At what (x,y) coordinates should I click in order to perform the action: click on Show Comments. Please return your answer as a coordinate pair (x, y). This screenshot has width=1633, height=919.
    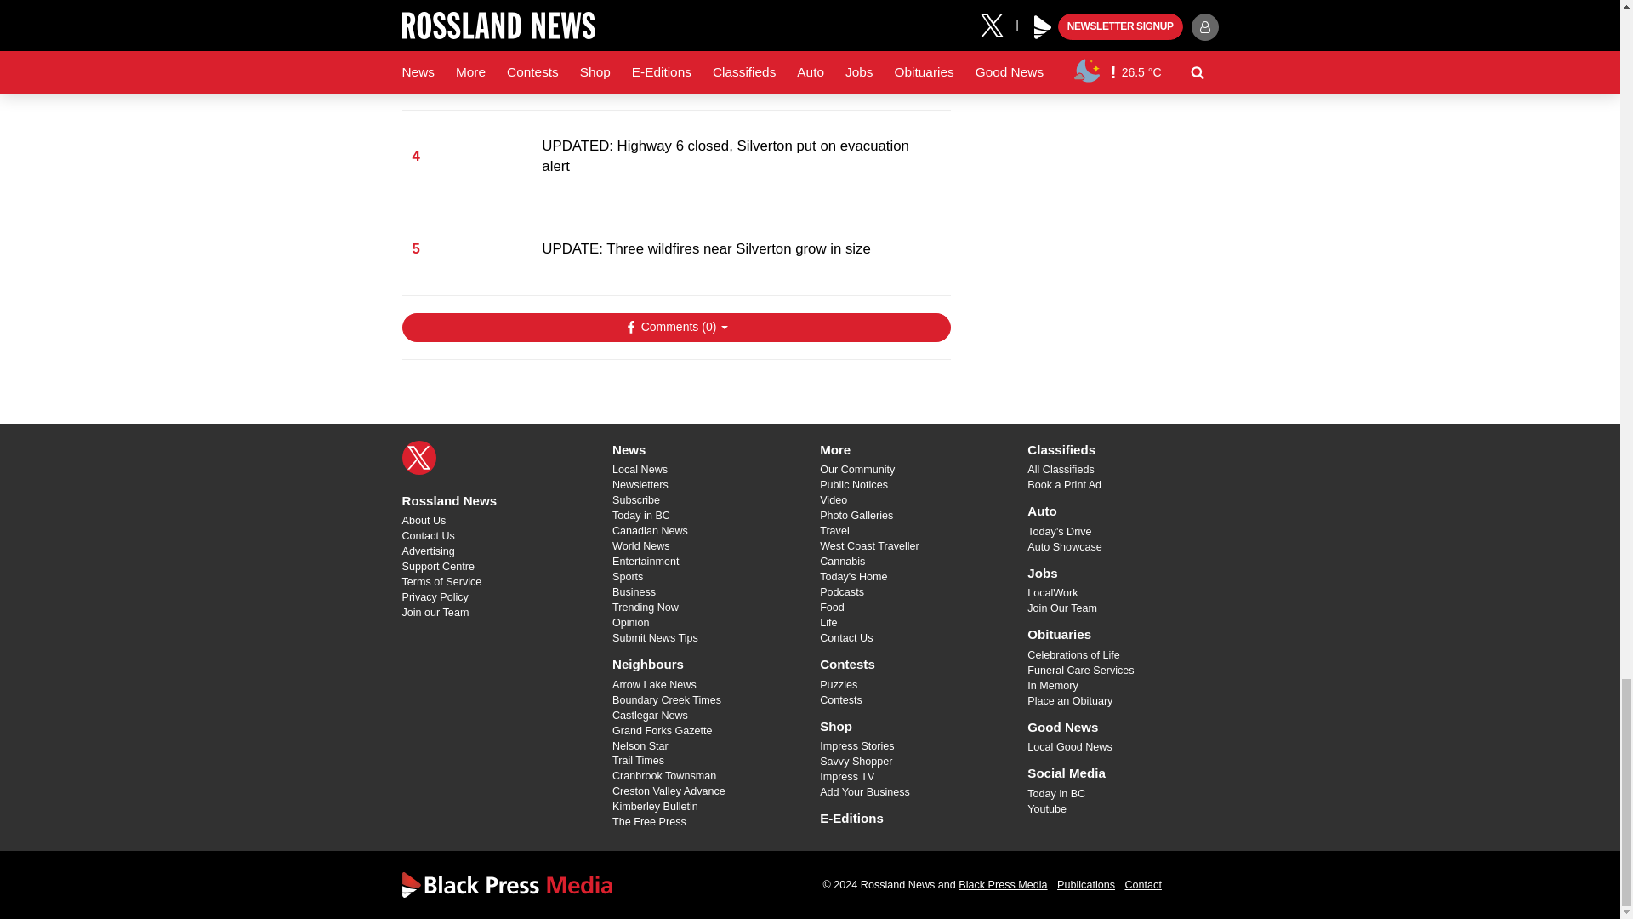
    Looking at the image, I should click on (675, 327).